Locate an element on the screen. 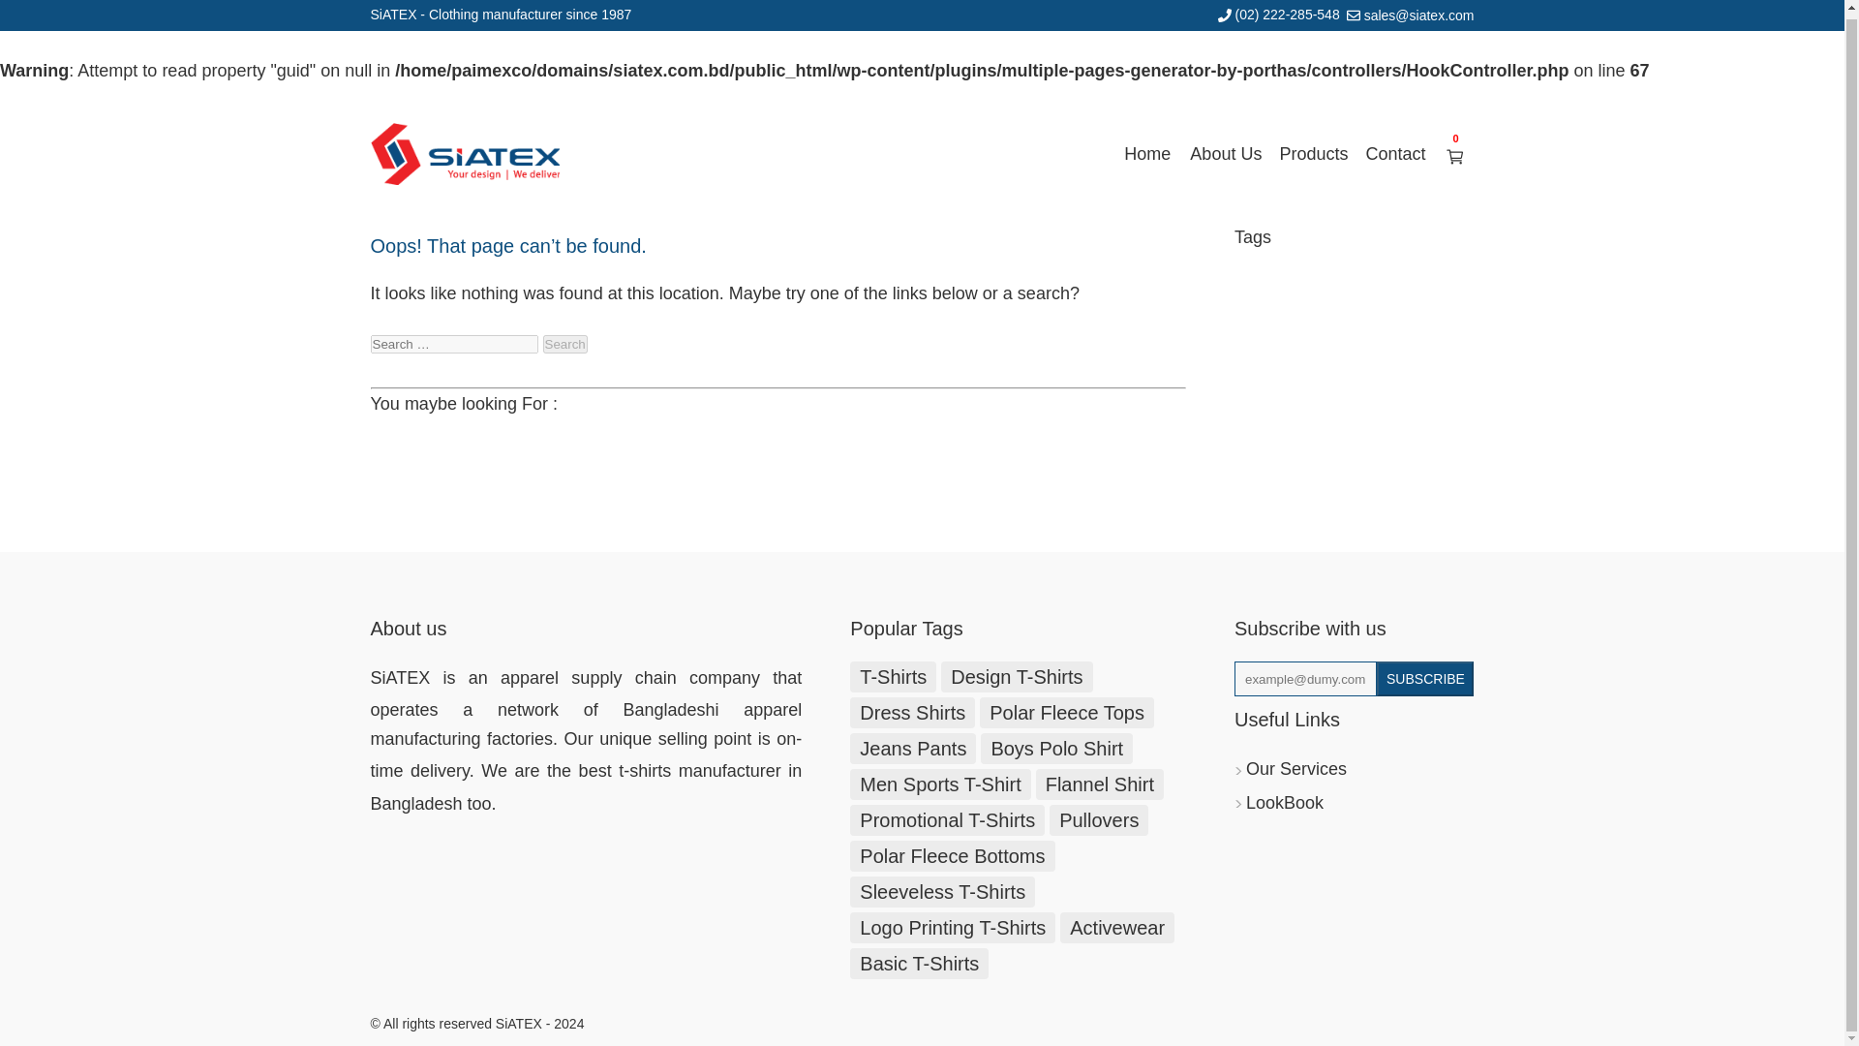 The width and height of the screenshot is (1859, 1046). Cart is located at coordinates (1454, 157).